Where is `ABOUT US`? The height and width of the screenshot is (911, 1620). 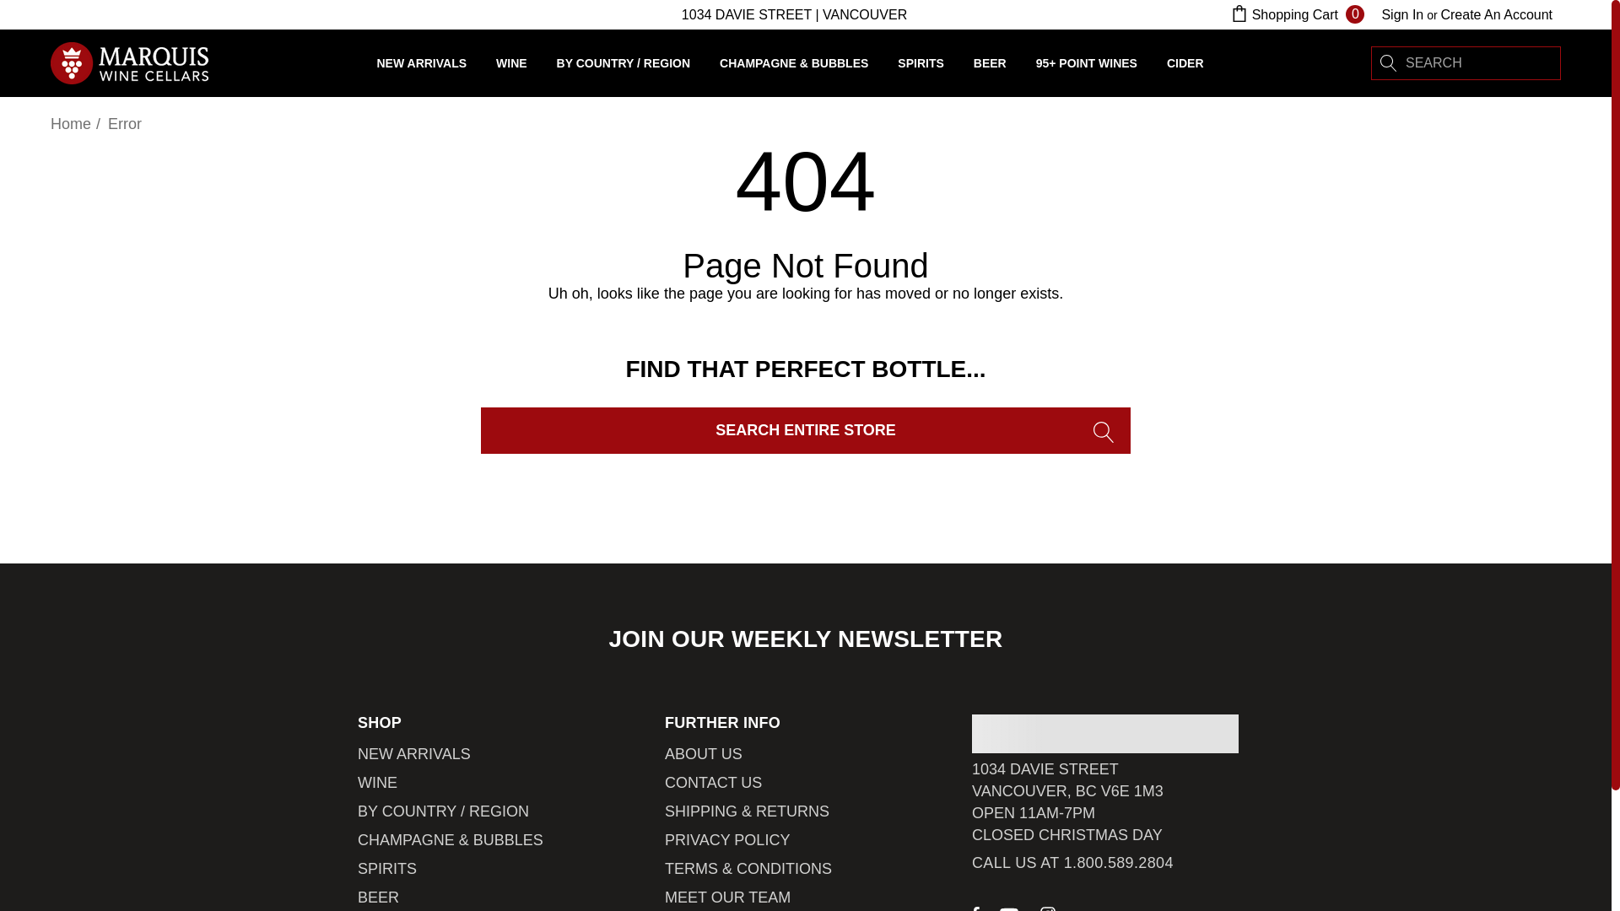
ABOUT US is located at coordinates (703, 754).